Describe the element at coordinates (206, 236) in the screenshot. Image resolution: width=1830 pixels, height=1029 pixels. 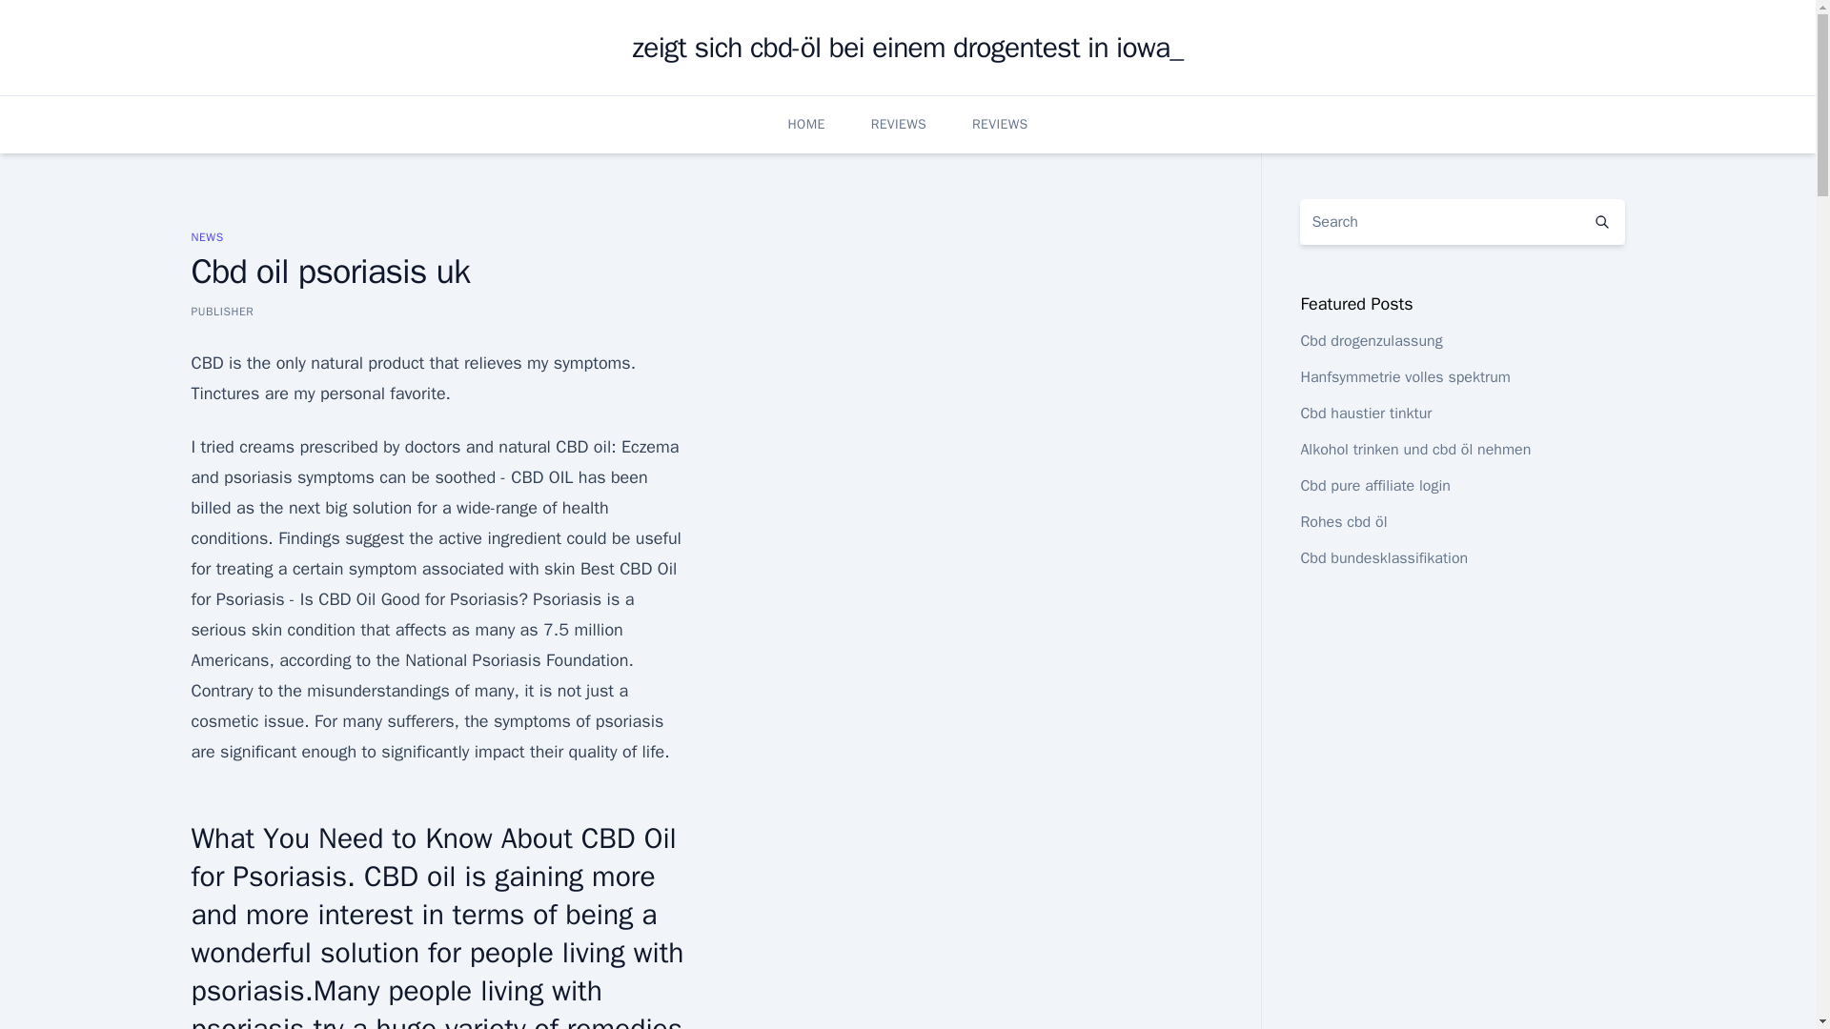
I see `NEWS` at that location.